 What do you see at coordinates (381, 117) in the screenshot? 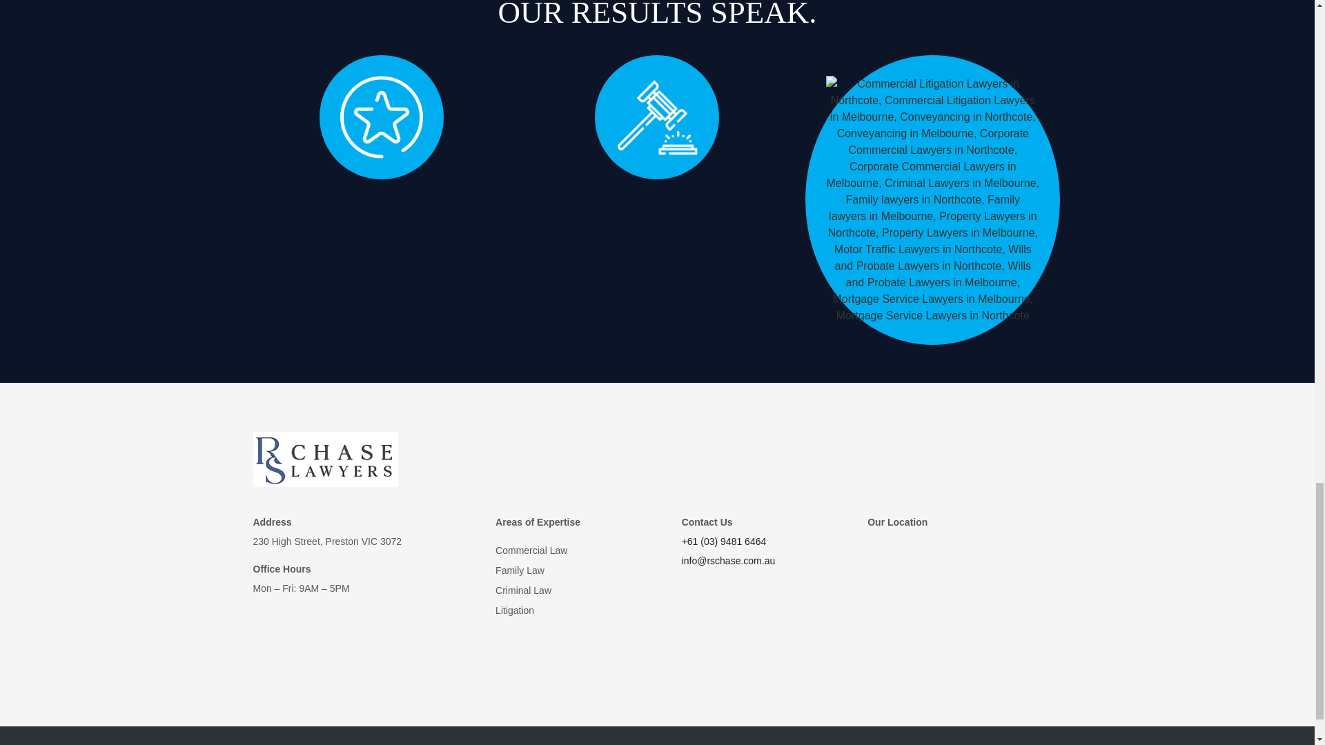
I see `star` at bounding box center [381, 117].